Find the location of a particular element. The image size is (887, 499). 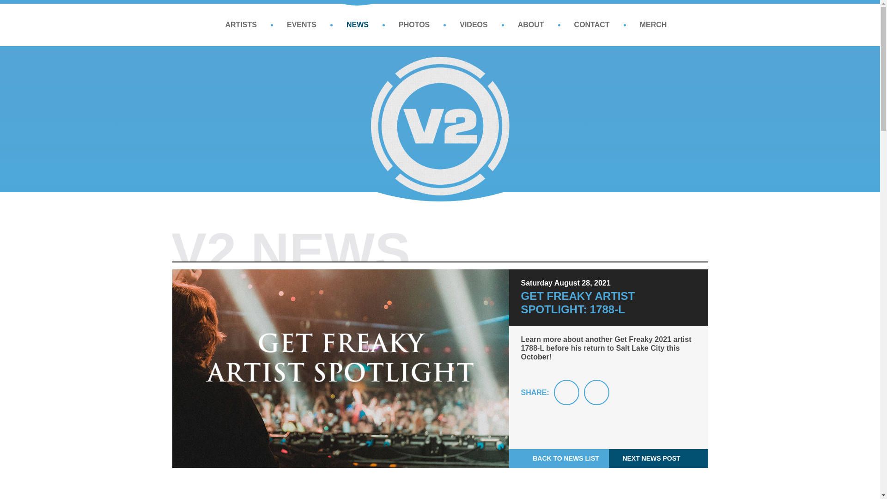

ARTISTS is located at coordinates (241, 25).